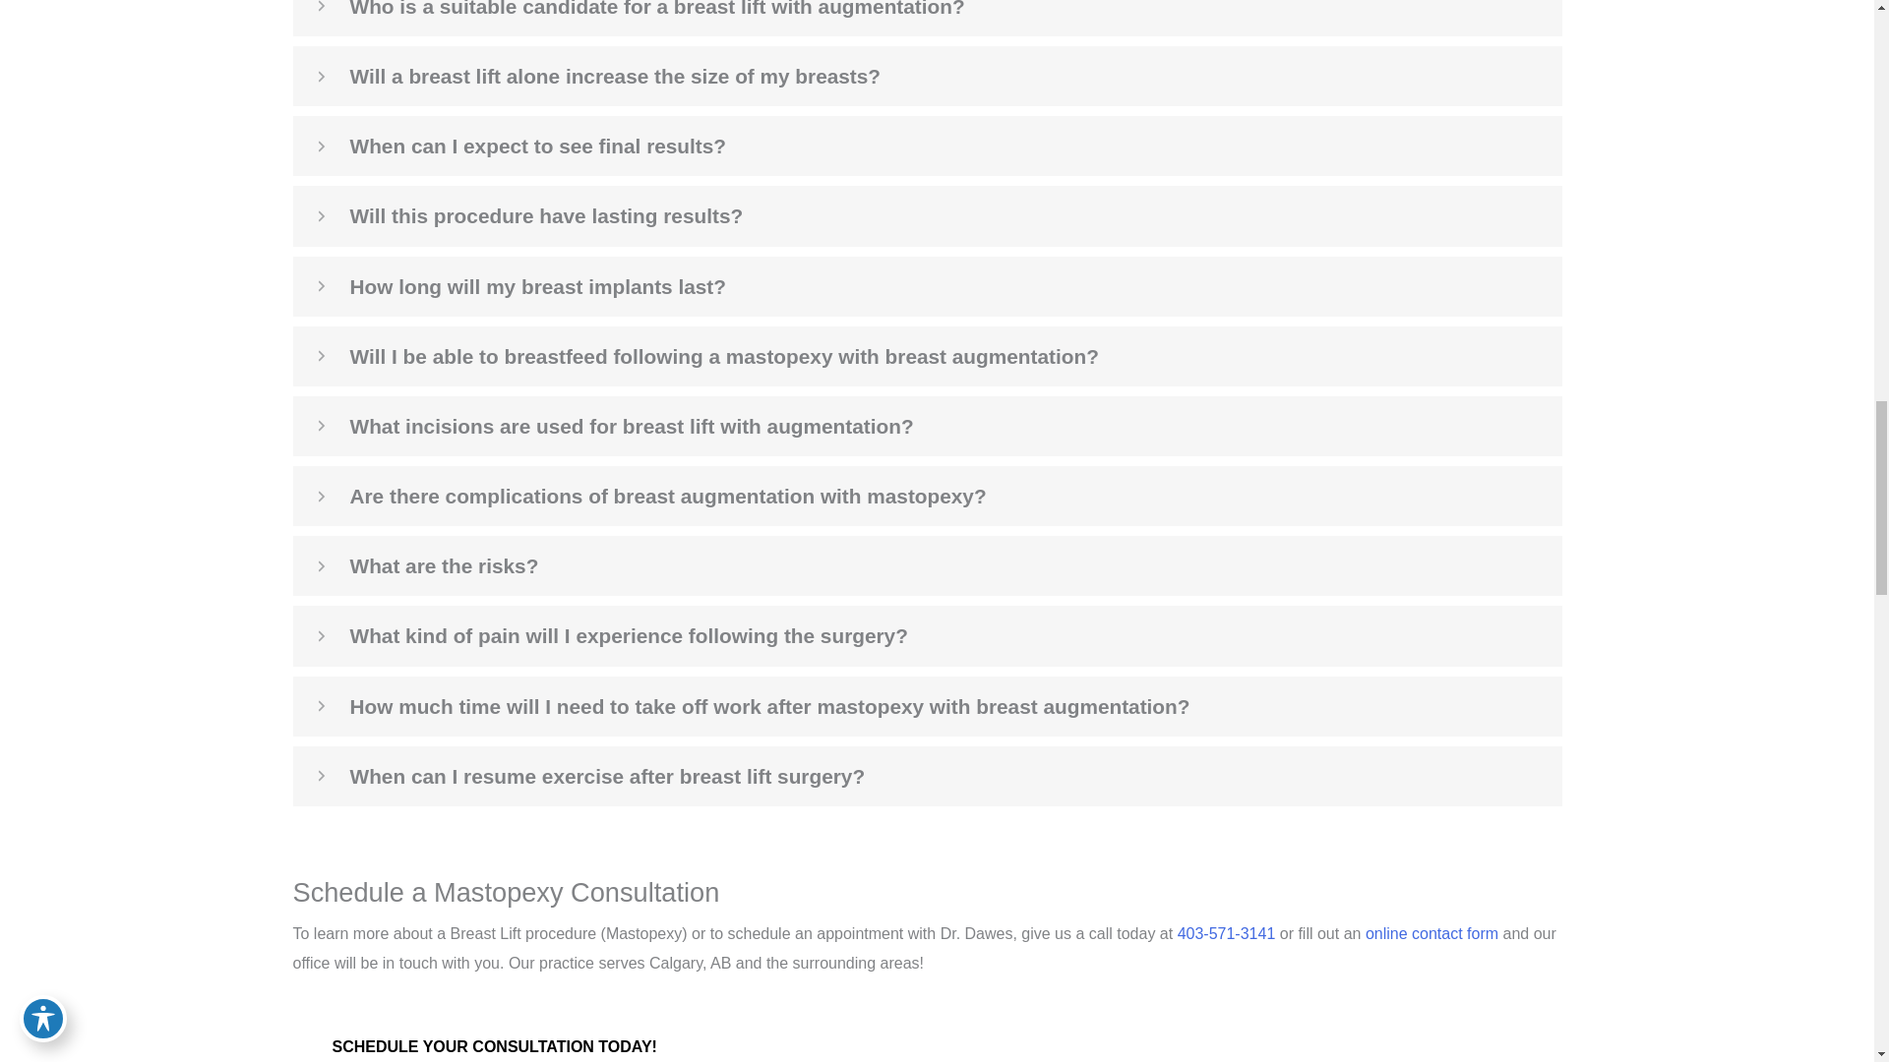  Describe the element at coordinates (494, 1042) in the screenshot. I see `Click Here` at that location.